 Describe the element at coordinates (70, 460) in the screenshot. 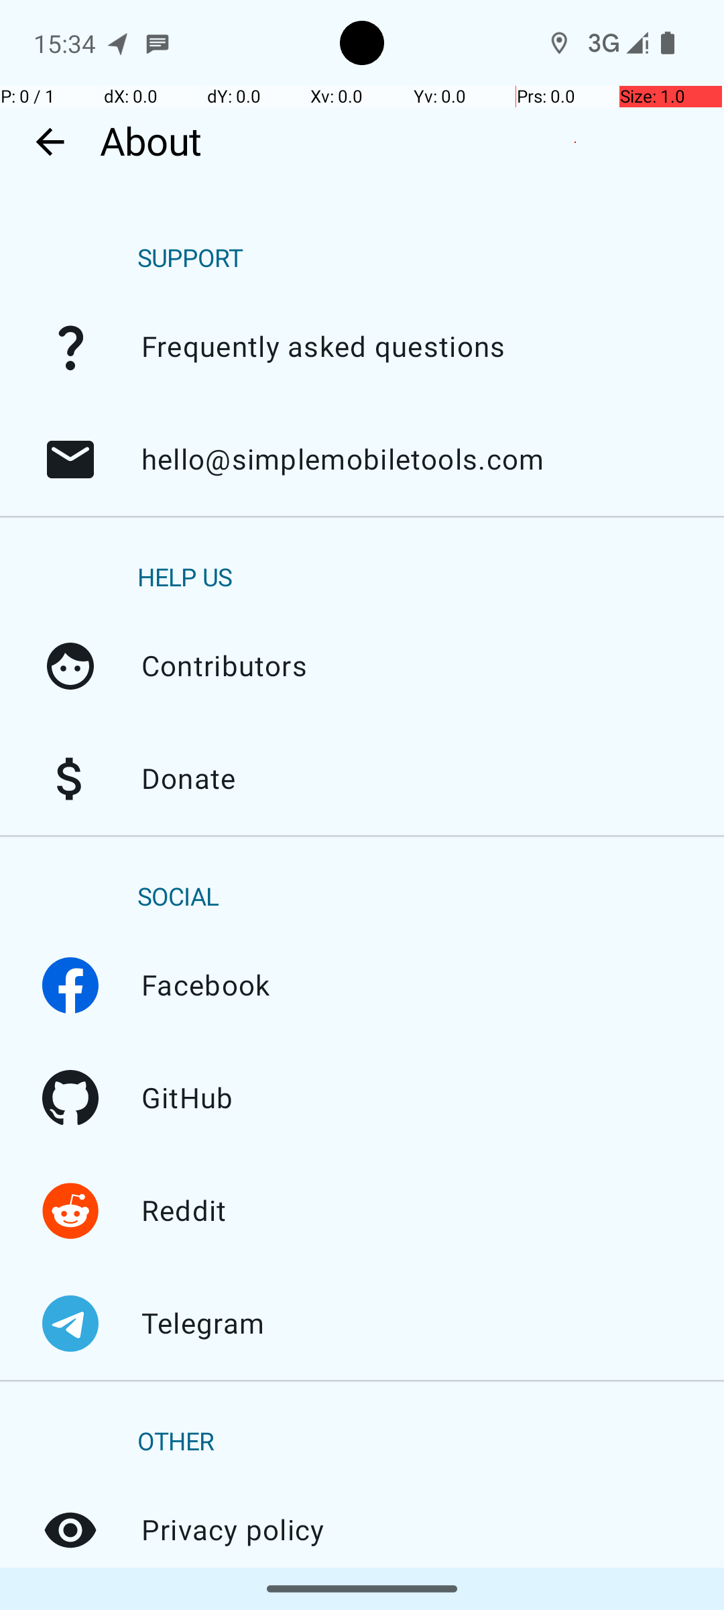

I see `hello@simplemobiletools.com` at that location.